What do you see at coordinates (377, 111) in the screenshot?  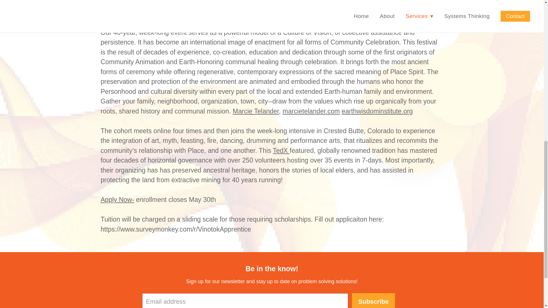 I see `earthwisdominstitute.org` at bounding box center [377, 111].